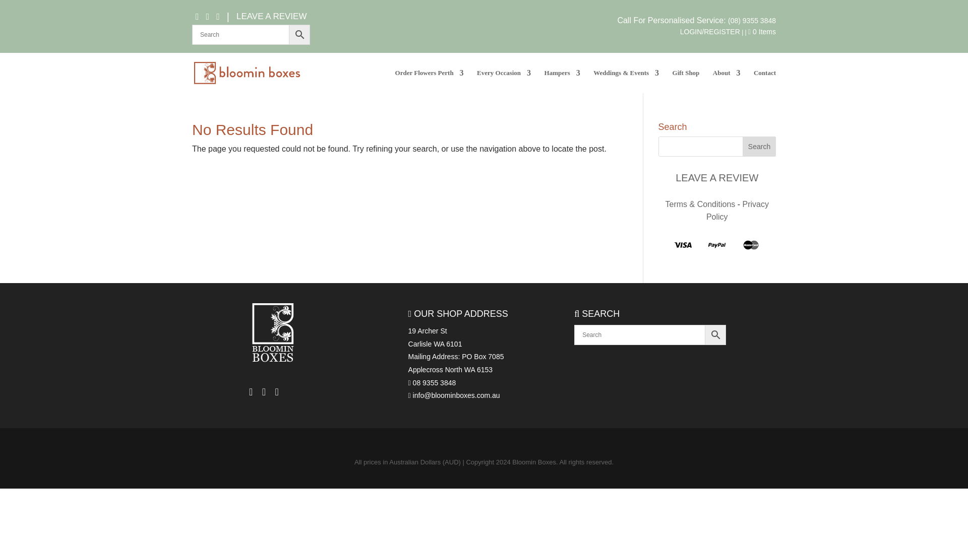 This screenshot has height=544, width=968. Describe the element at coordinates (686, 81) in the screenshot. I see `Gift Shop` at that location.